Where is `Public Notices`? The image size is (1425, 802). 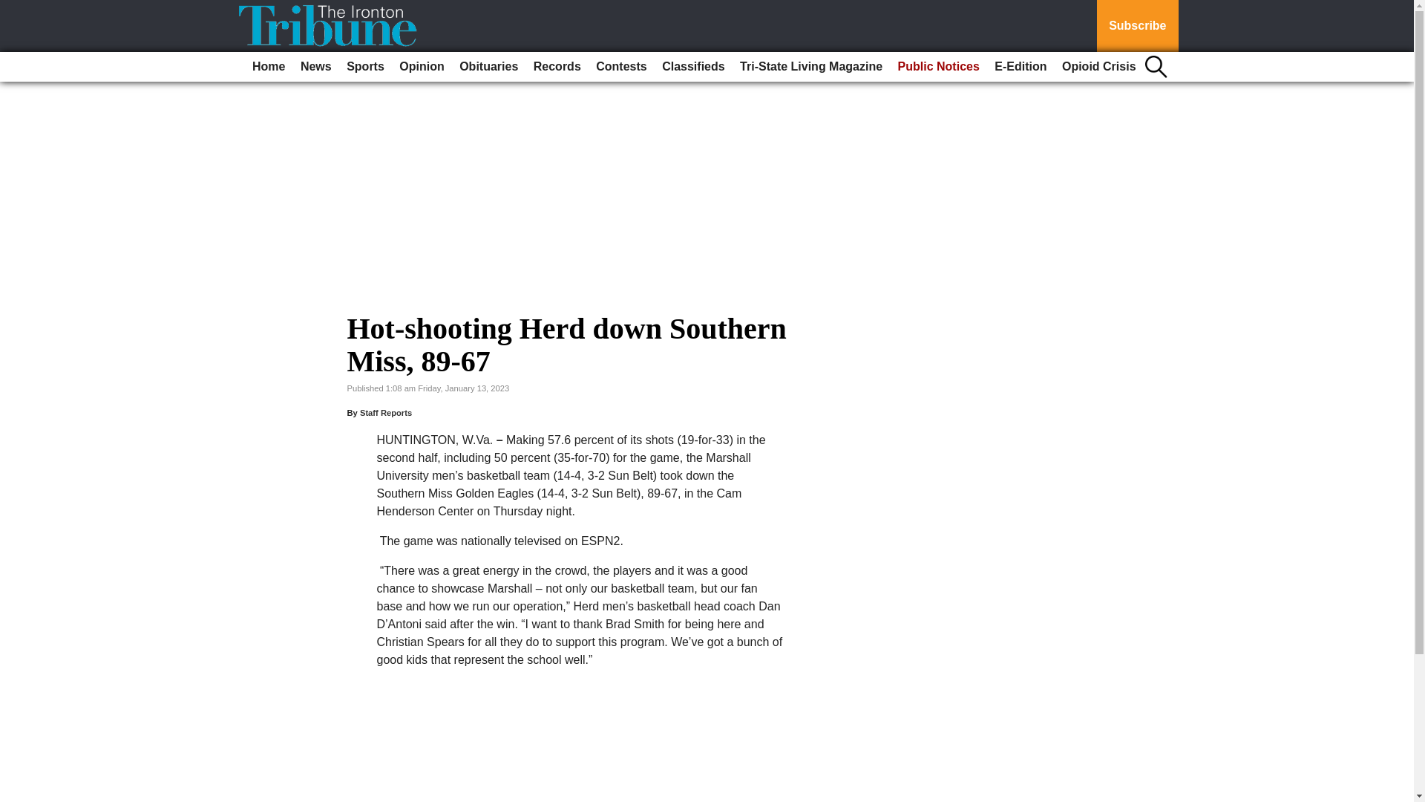
Public Notices is located at coordinates (938, 67).